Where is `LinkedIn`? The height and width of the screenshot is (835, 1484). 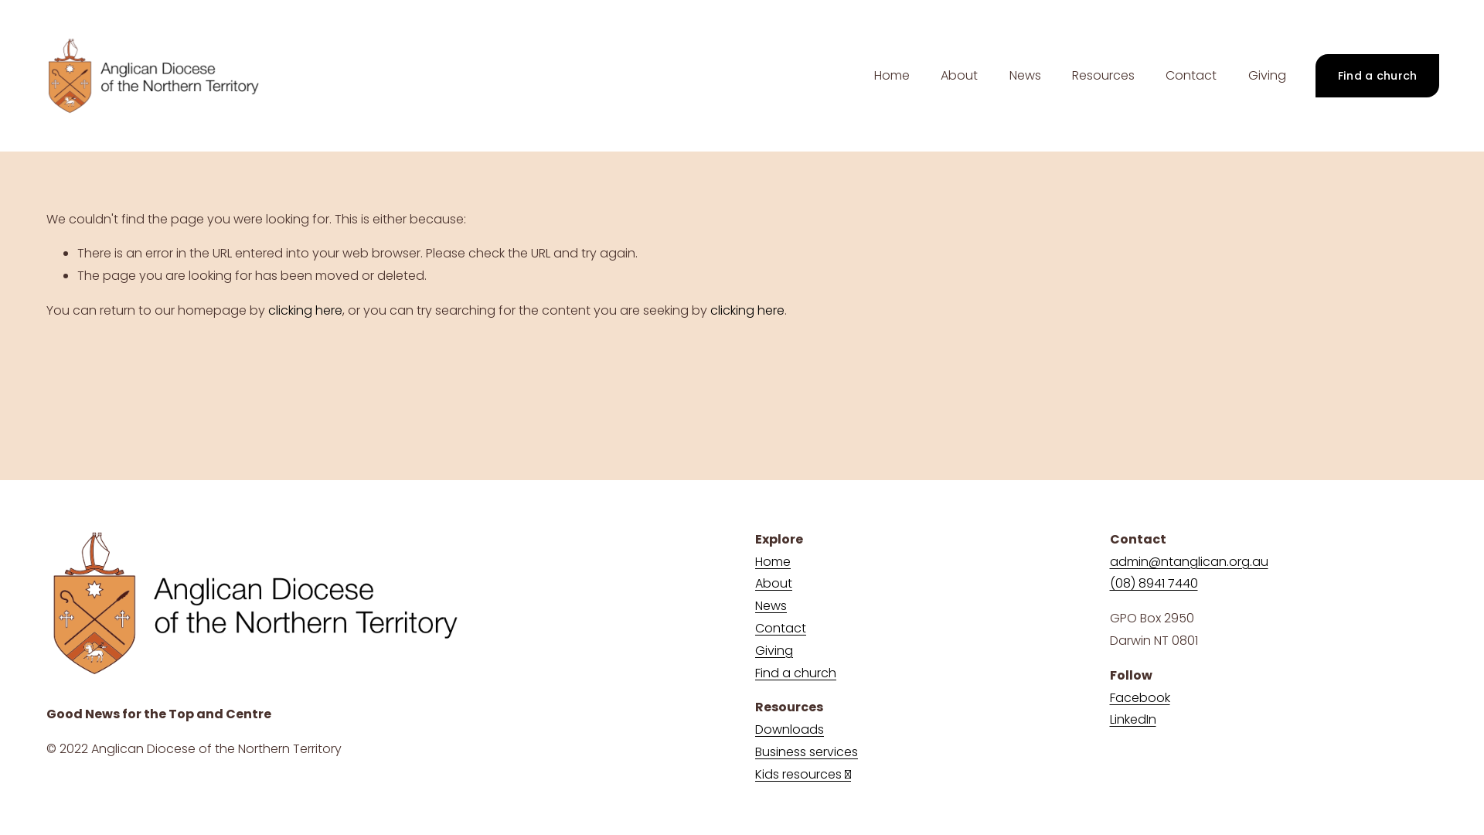 LinkedIn is located at coordinates (1133, 721).